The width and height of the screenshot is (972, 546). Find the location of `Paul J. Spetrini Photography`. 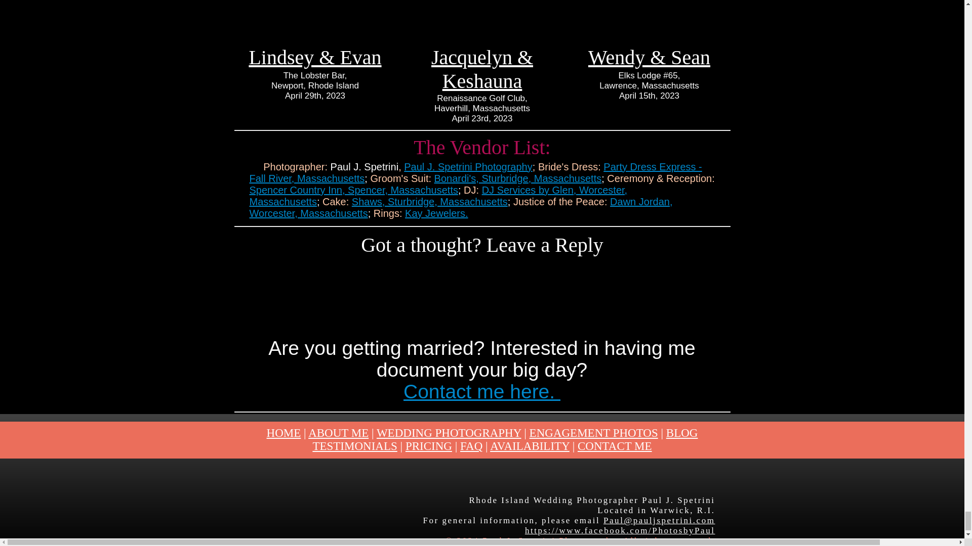

Paul J. Spetrini Photography is located at coordinates (468, 167).